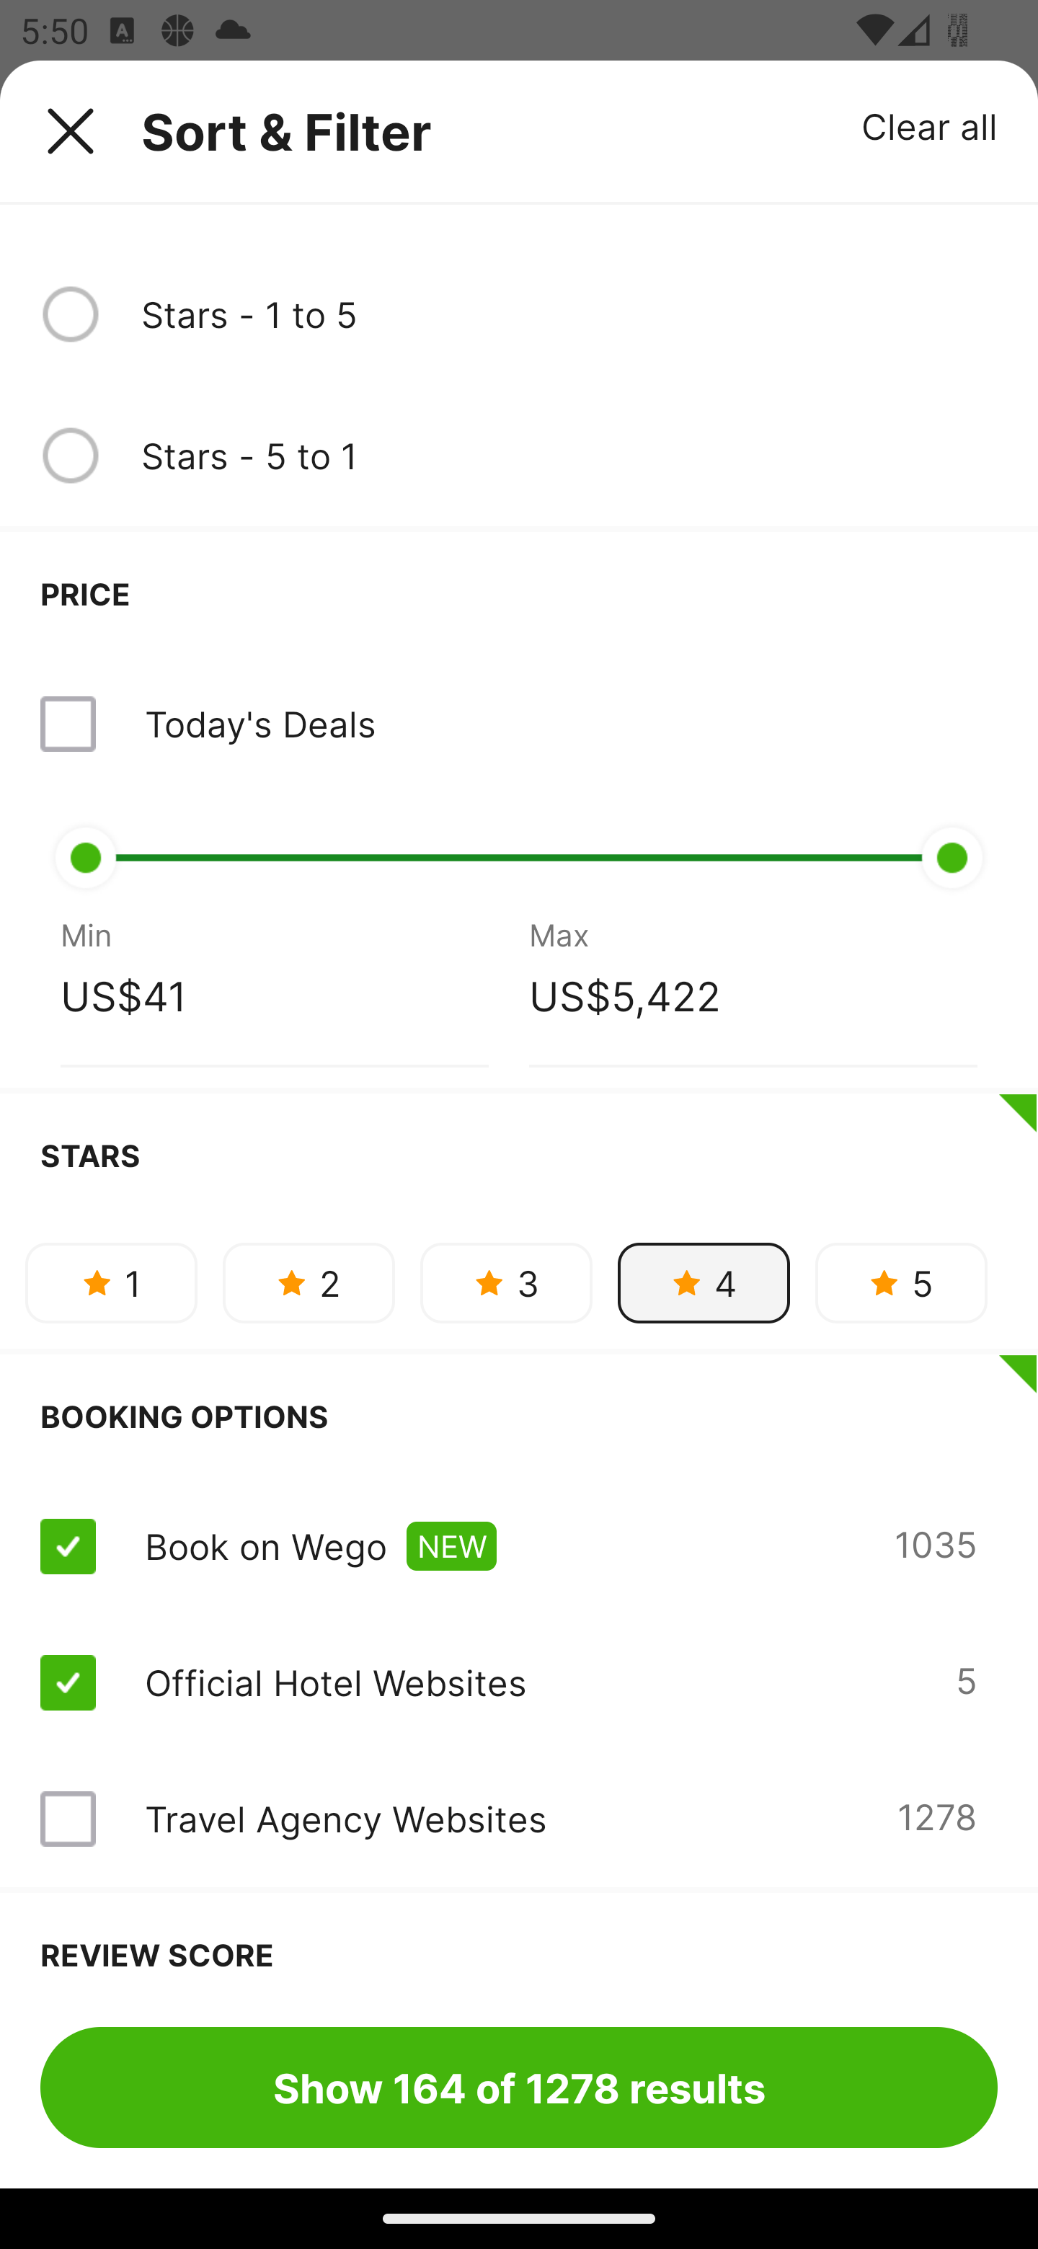  What do you see at coordinates (519, 1545) in the screenshot?
I see `Book on Wego NEW 1035` at bounding box center [519, 1545].